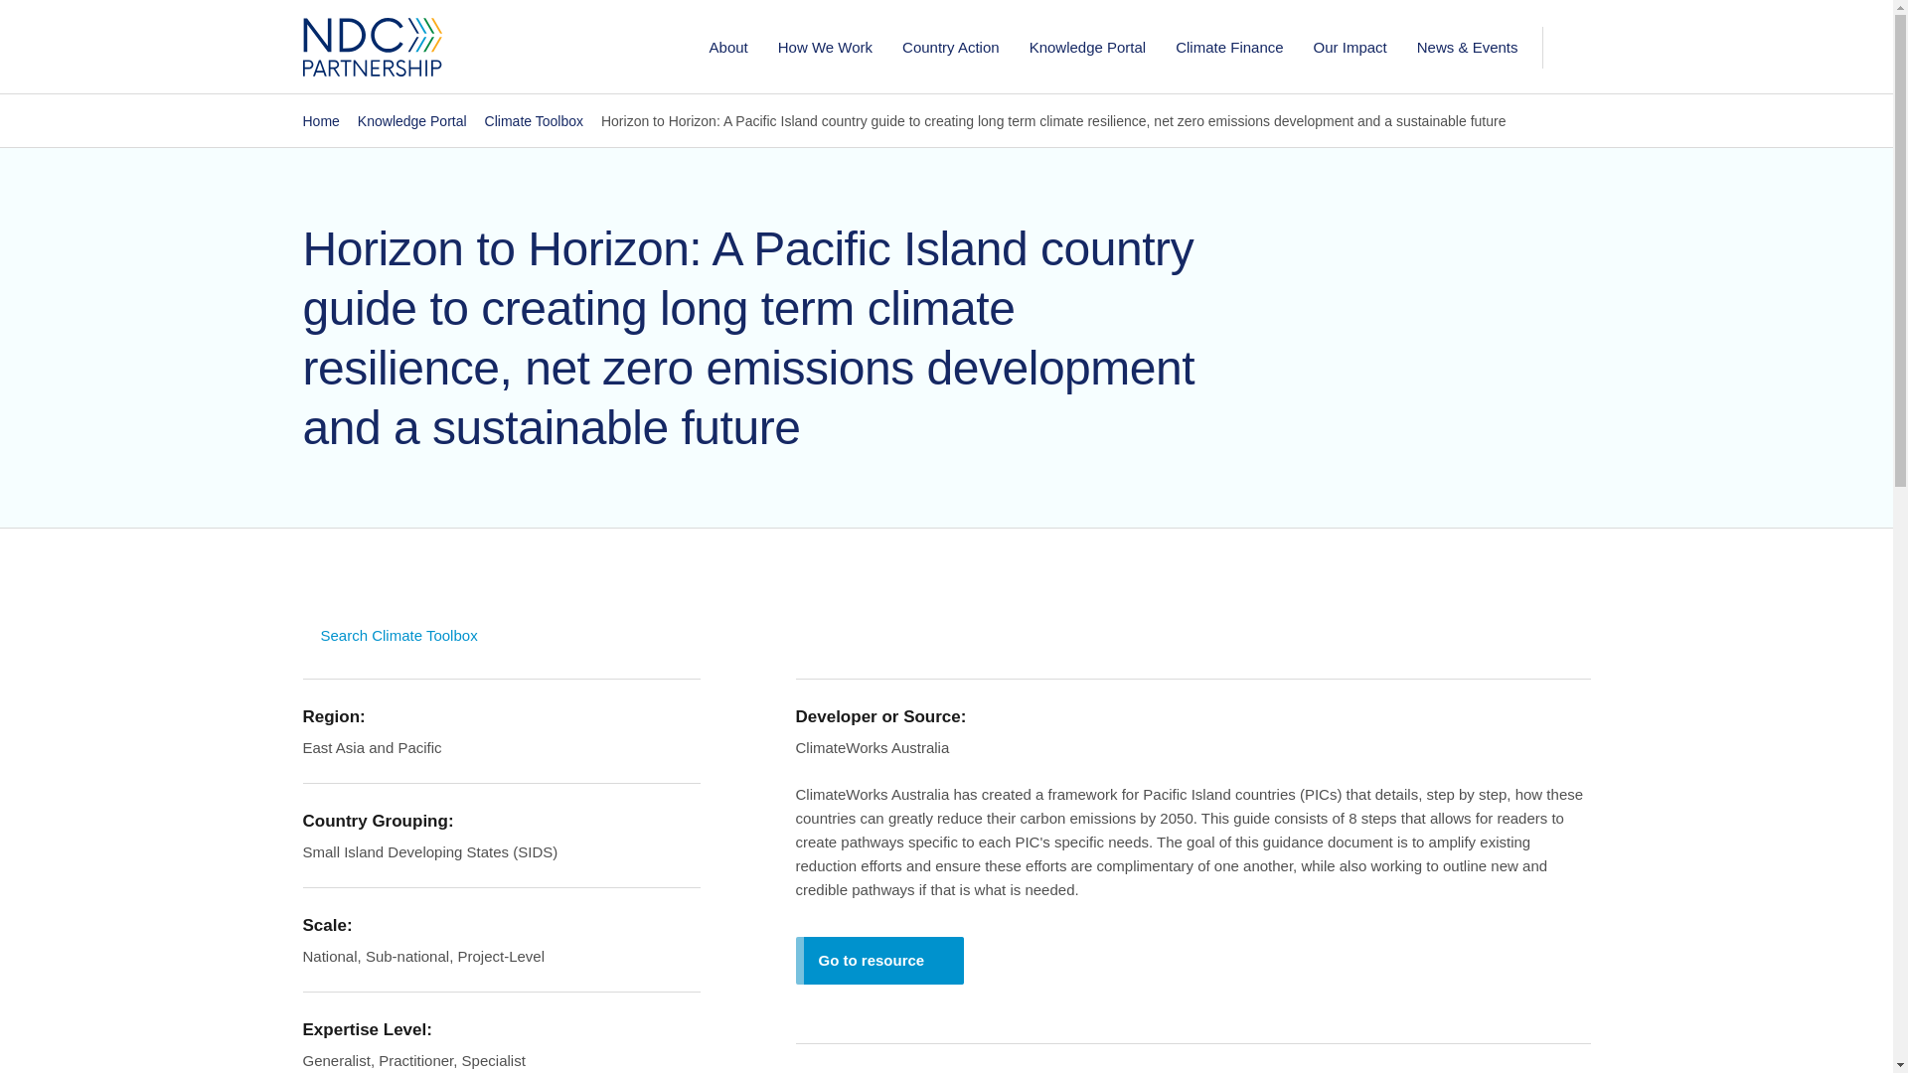 This screenshot has height=1073, width=1908. What do you see at coordinates (825, 46) in the screenshot?
I see `How We Work` at bounding box center [825, 46].